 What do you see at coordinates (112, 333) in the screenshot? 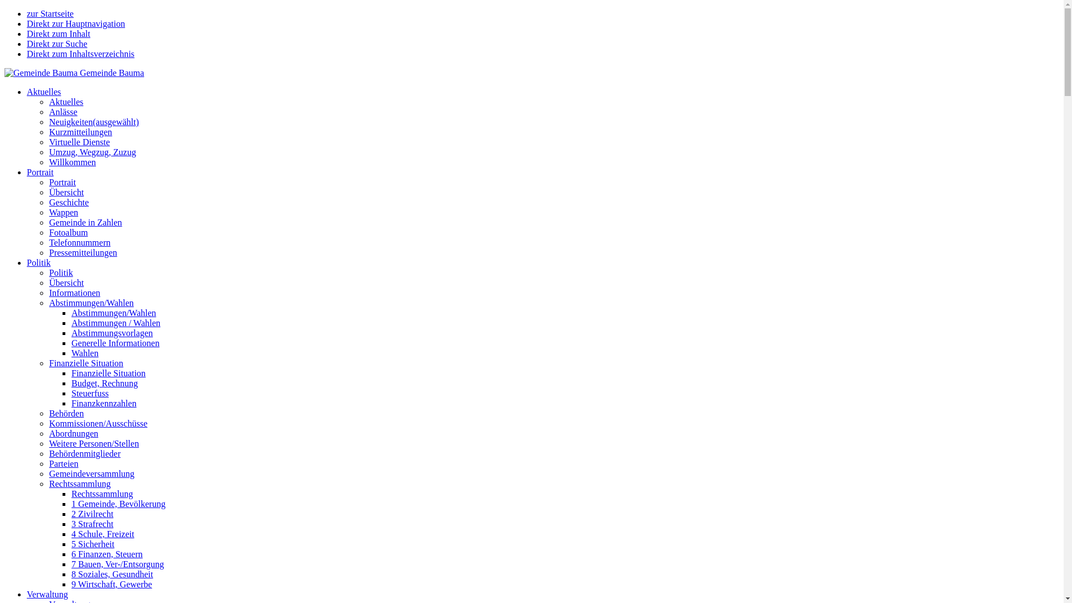
I see `Abstimmungsvorlagen` at bounding box center [112, 333].